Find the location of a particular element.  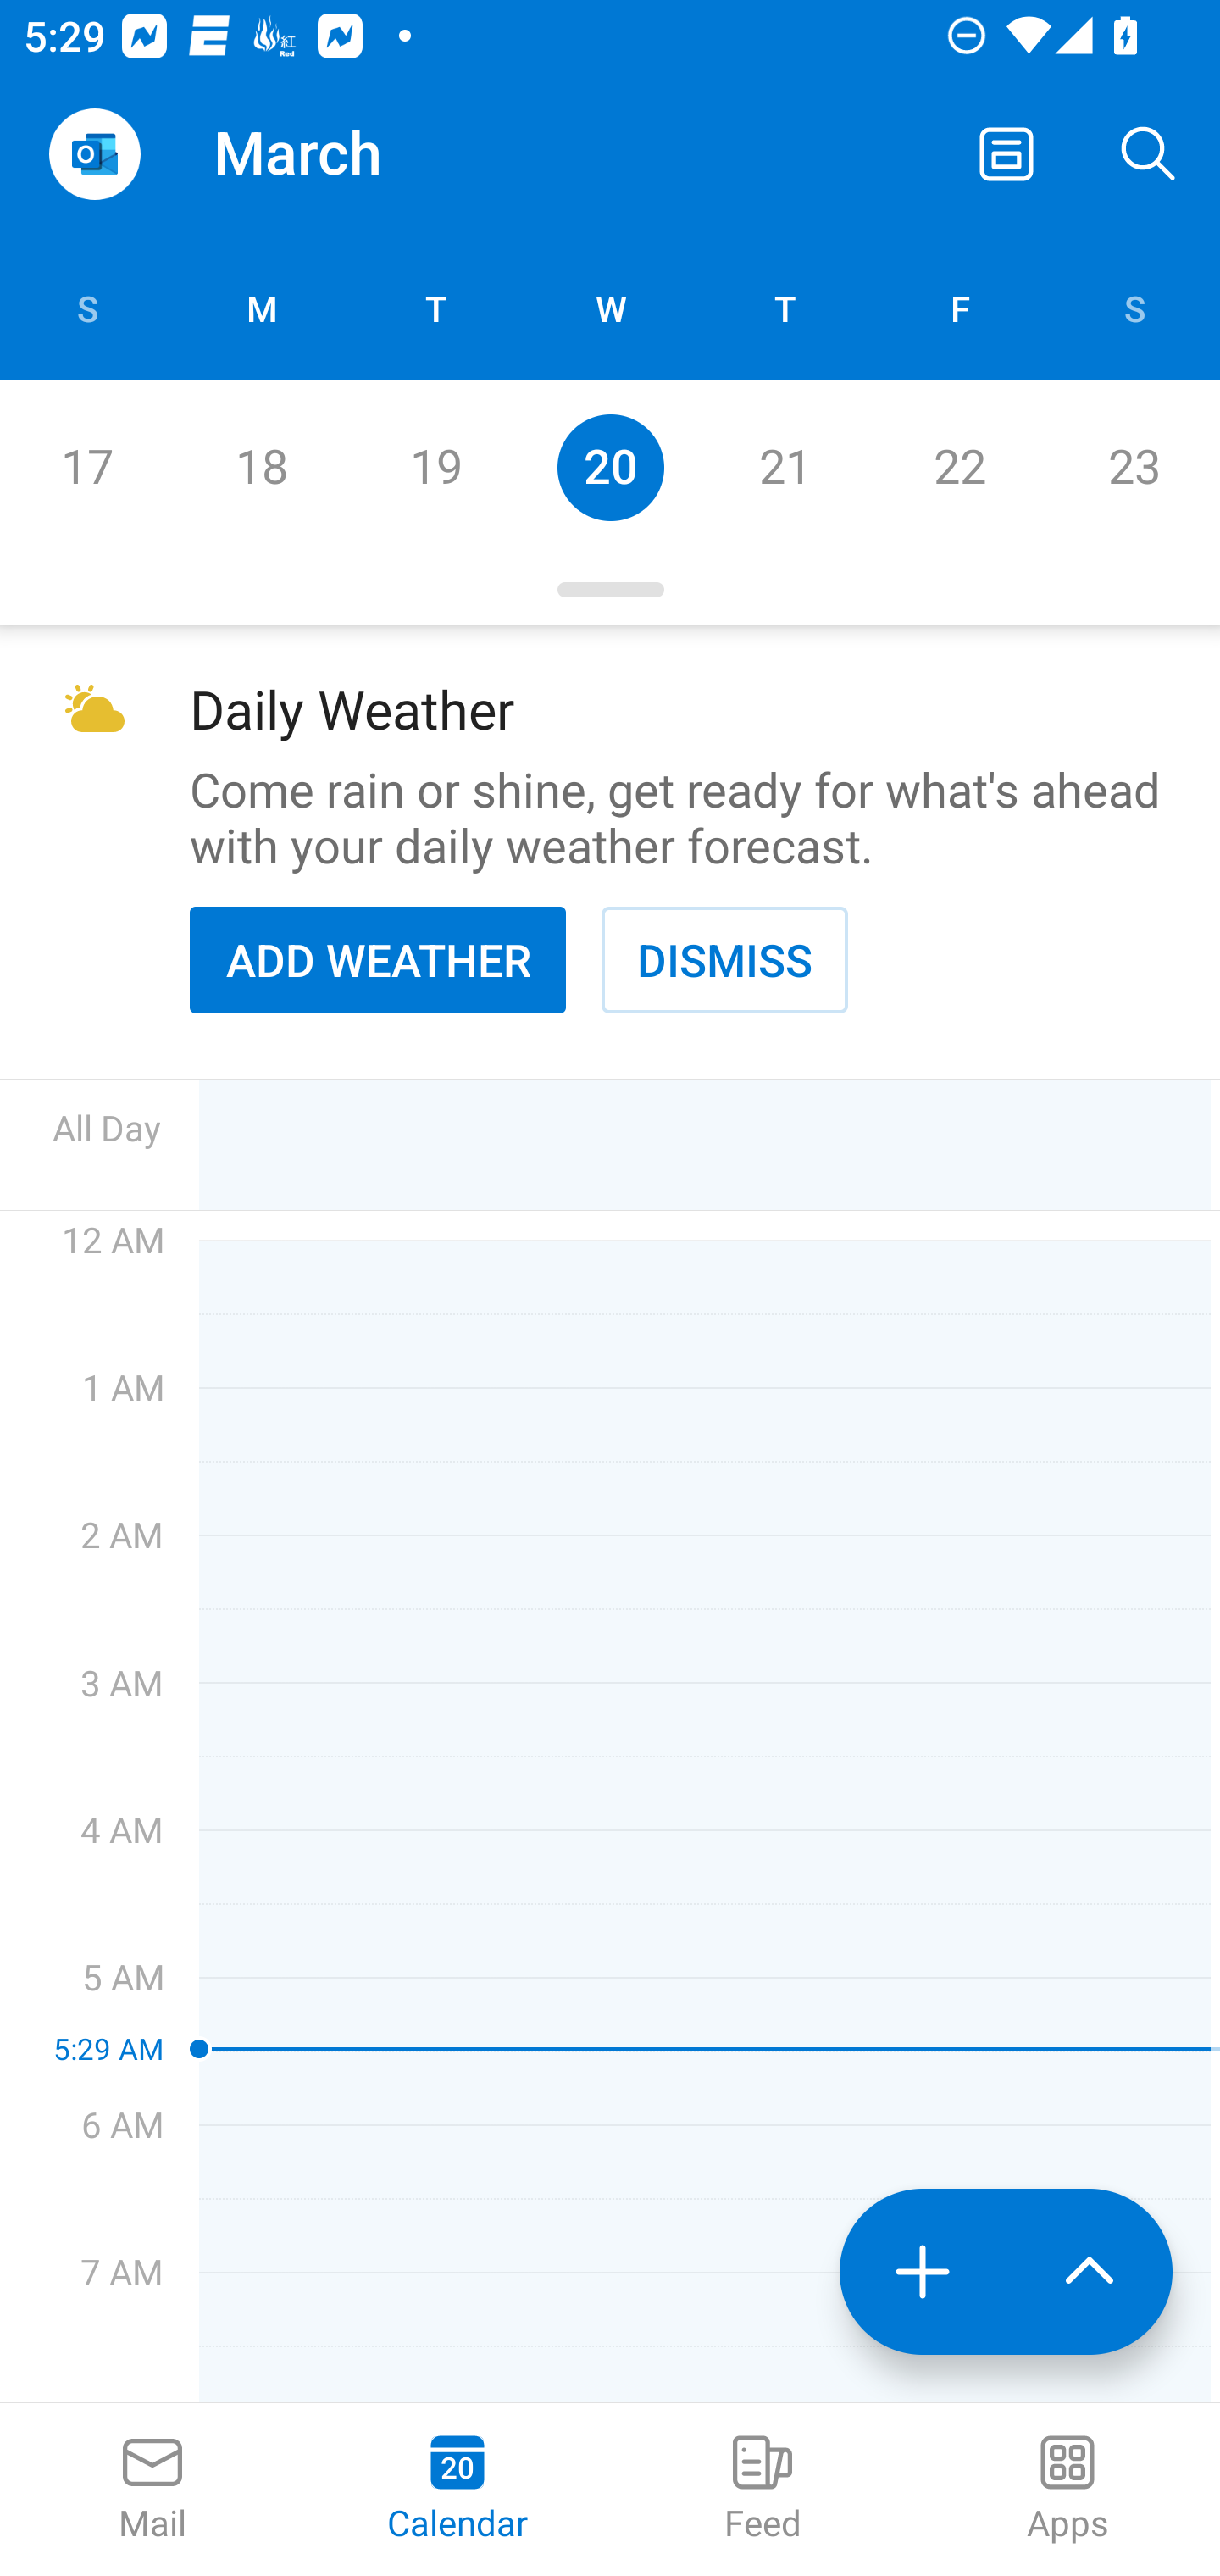

New event is located at coordinates (922, 2272).